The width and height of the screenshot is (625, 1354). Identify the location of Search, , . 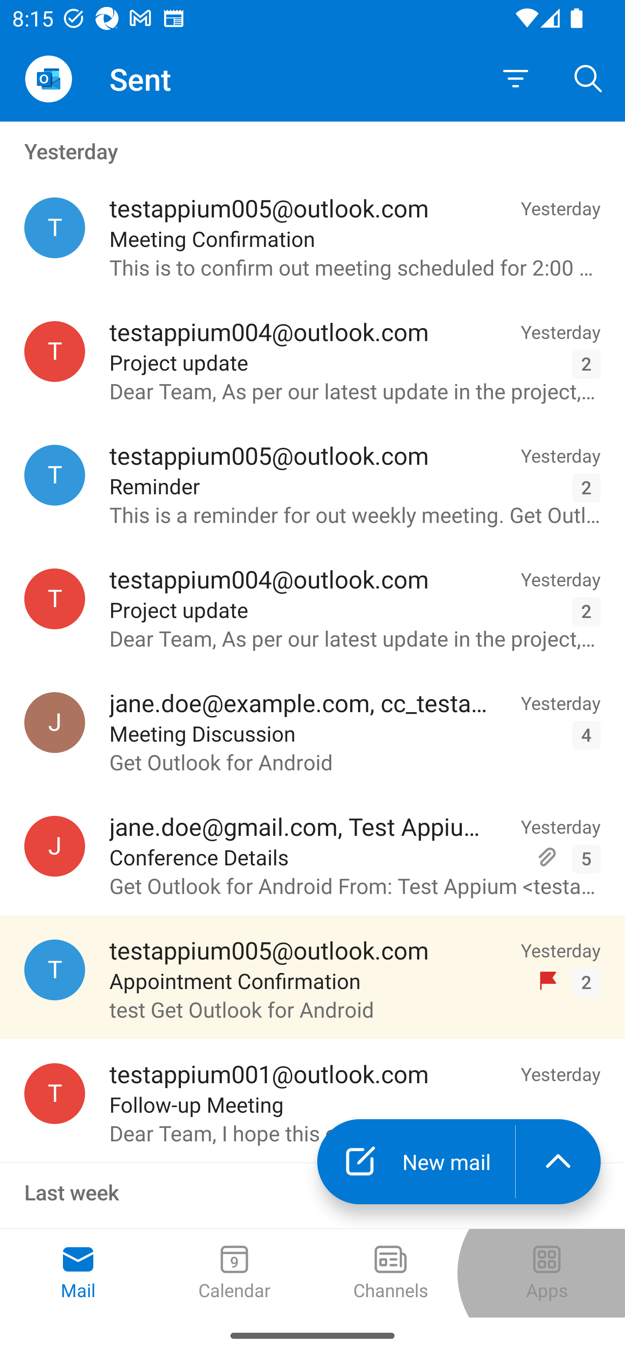
(589, 78).